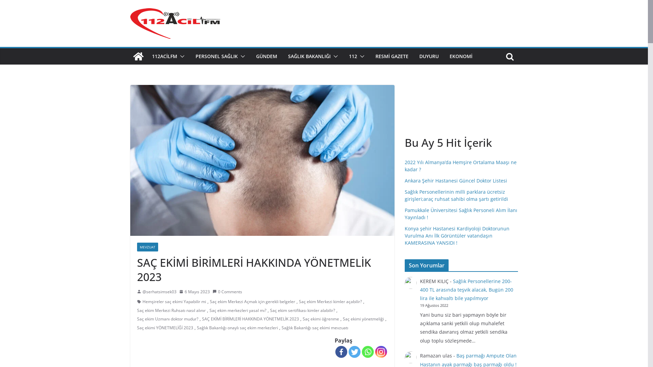 Image resolution: width=653 pixels, height=367 pixels. What do you see at coordinates (381, 352) in the screenshot?
I see `Instagram` at bounding box center [381, 352].